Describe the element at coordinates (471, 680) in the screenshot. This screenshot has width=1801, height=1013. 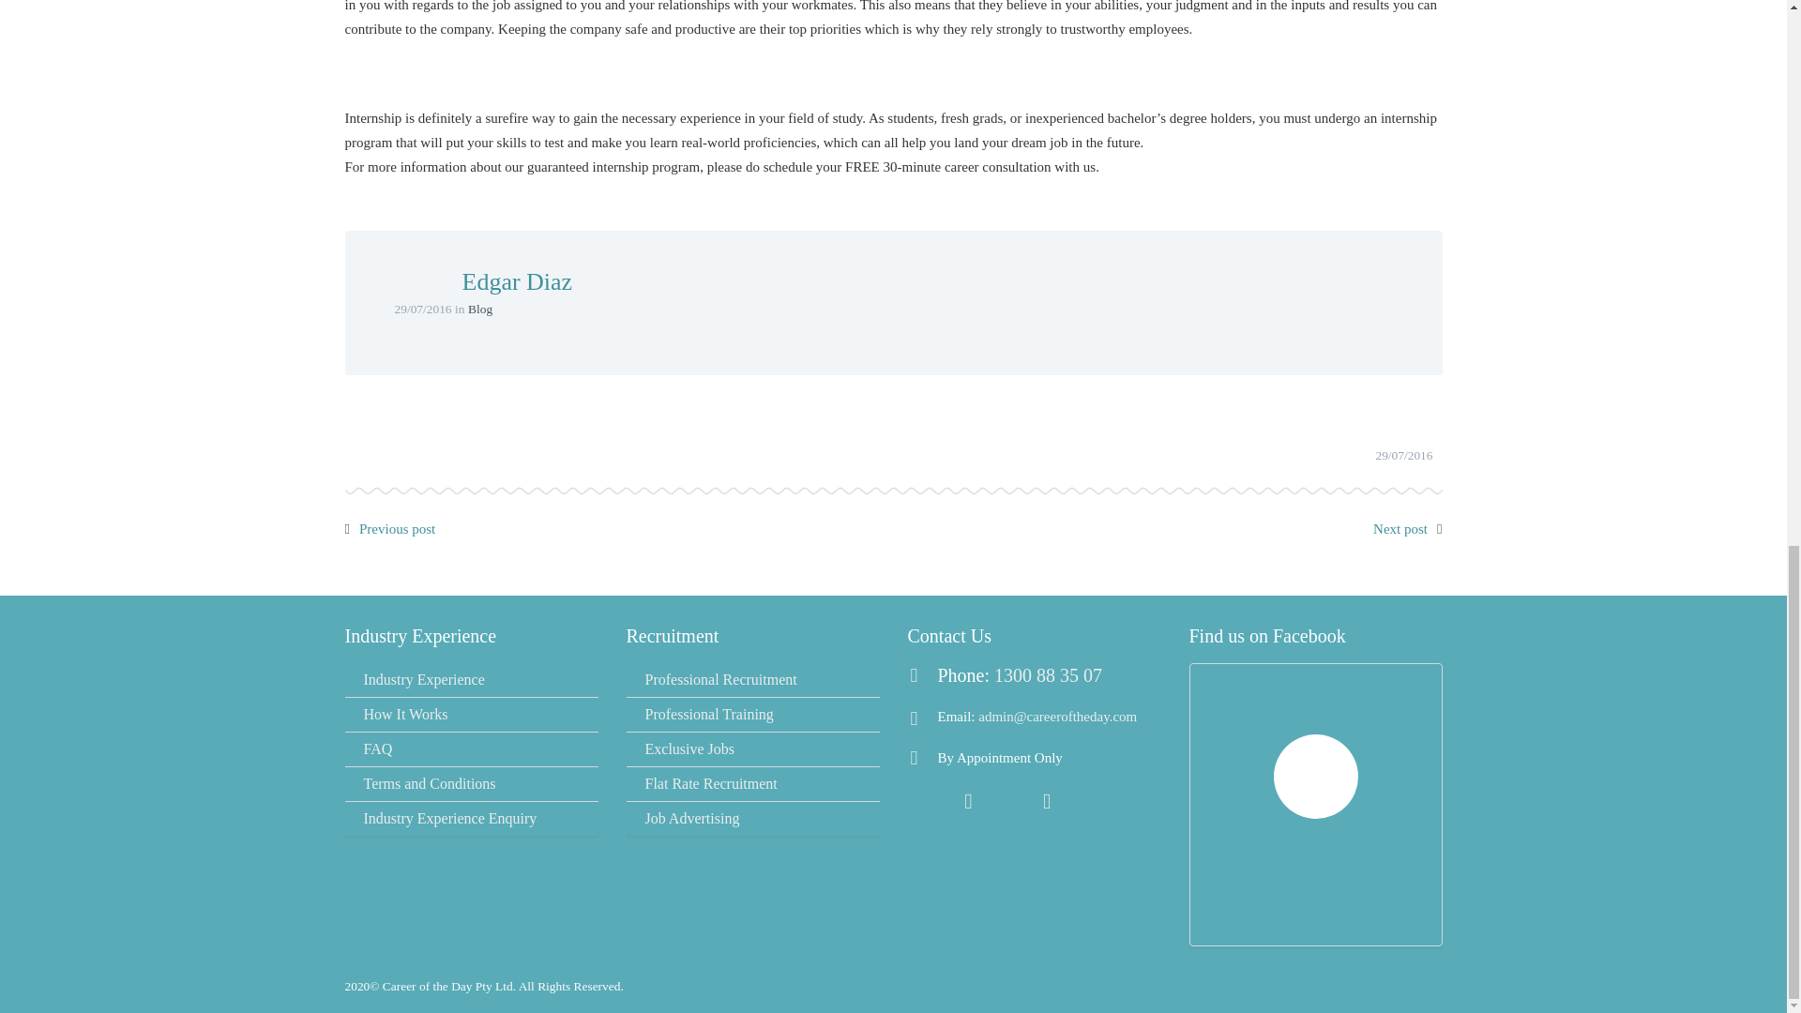
I see `Industry Experience` at that location.